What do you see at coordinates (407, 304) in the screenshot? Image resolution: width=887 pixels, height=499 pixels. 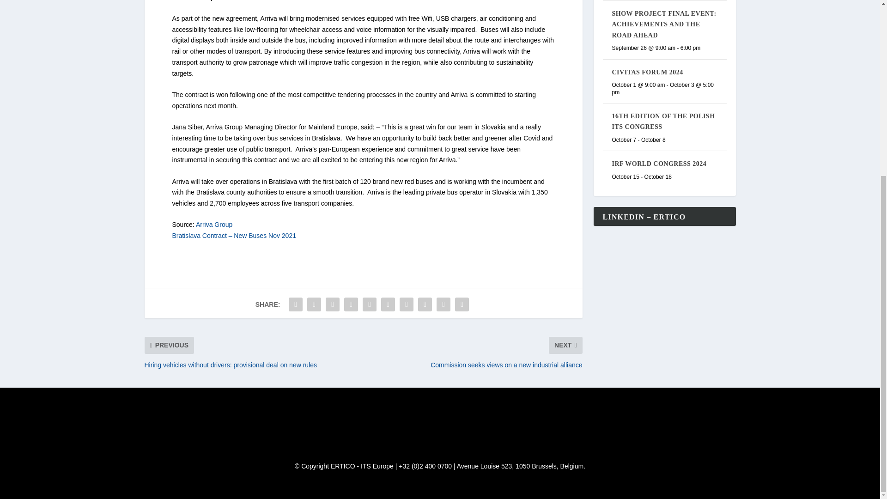 I see `Share "Arriva wins new contract in Slovakia" via Buffer` at bounding box center [407, 304].